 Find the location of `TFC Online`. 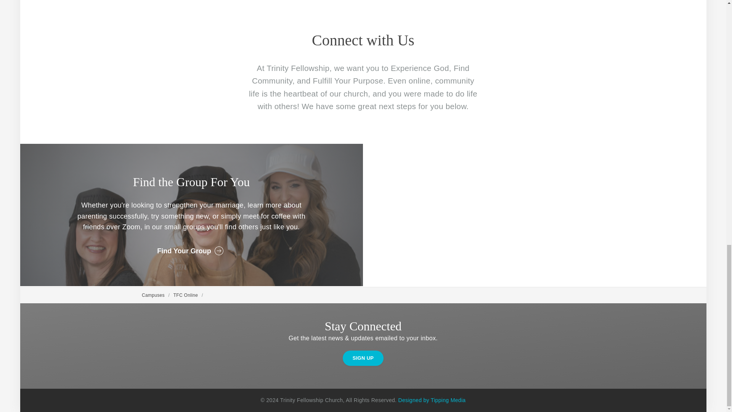

TFC Online is located at coordinates (186, 295).